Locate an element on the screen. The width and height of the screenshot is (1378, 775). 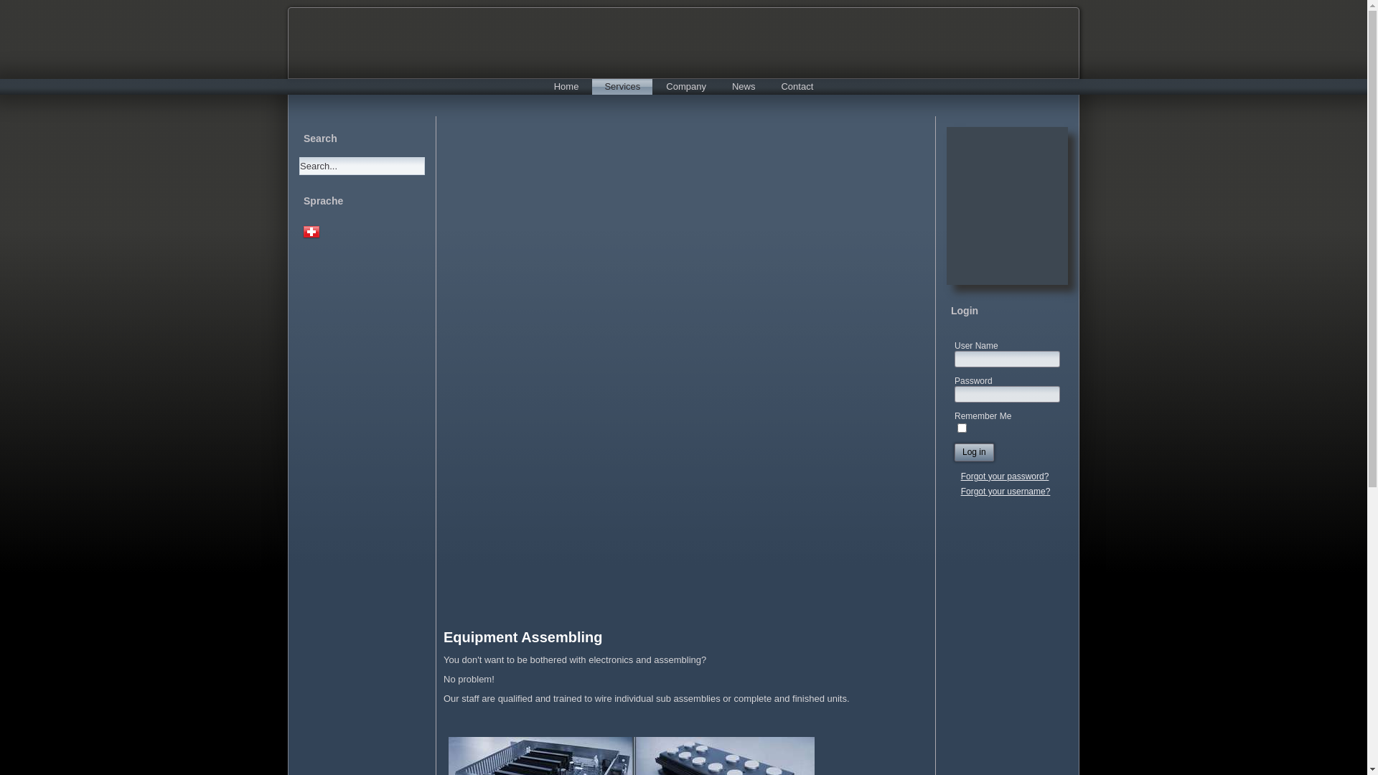
Forgot your username? is located at coordinates (1006, 492).